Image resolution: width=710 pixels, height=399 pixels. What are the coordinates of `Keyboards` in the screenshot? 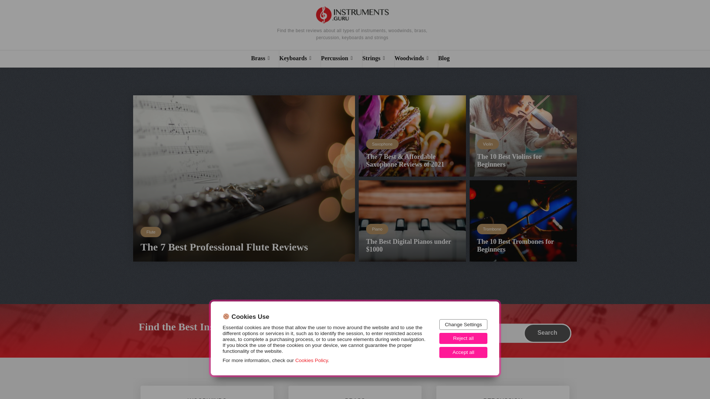 It's located at (300, 59).